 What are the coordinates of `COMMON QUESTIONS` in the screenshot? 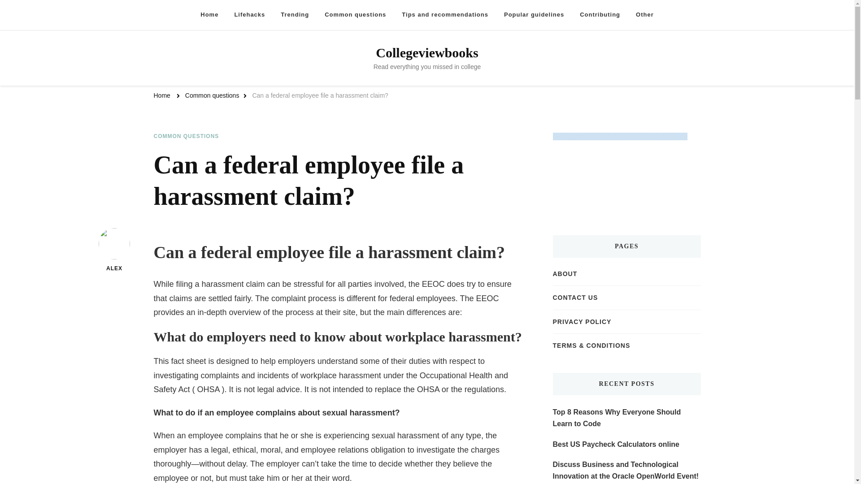 It's located at (186, 136).